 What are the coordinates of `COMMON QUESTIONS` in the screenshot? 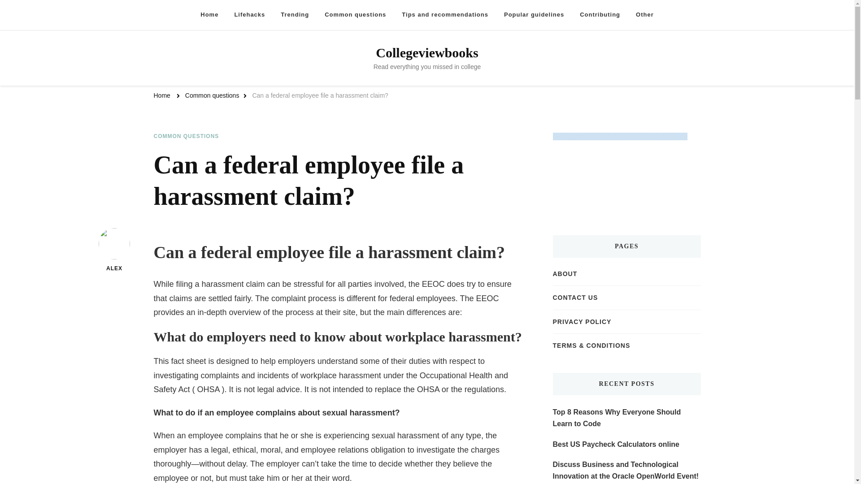 It's located at (186, 136).